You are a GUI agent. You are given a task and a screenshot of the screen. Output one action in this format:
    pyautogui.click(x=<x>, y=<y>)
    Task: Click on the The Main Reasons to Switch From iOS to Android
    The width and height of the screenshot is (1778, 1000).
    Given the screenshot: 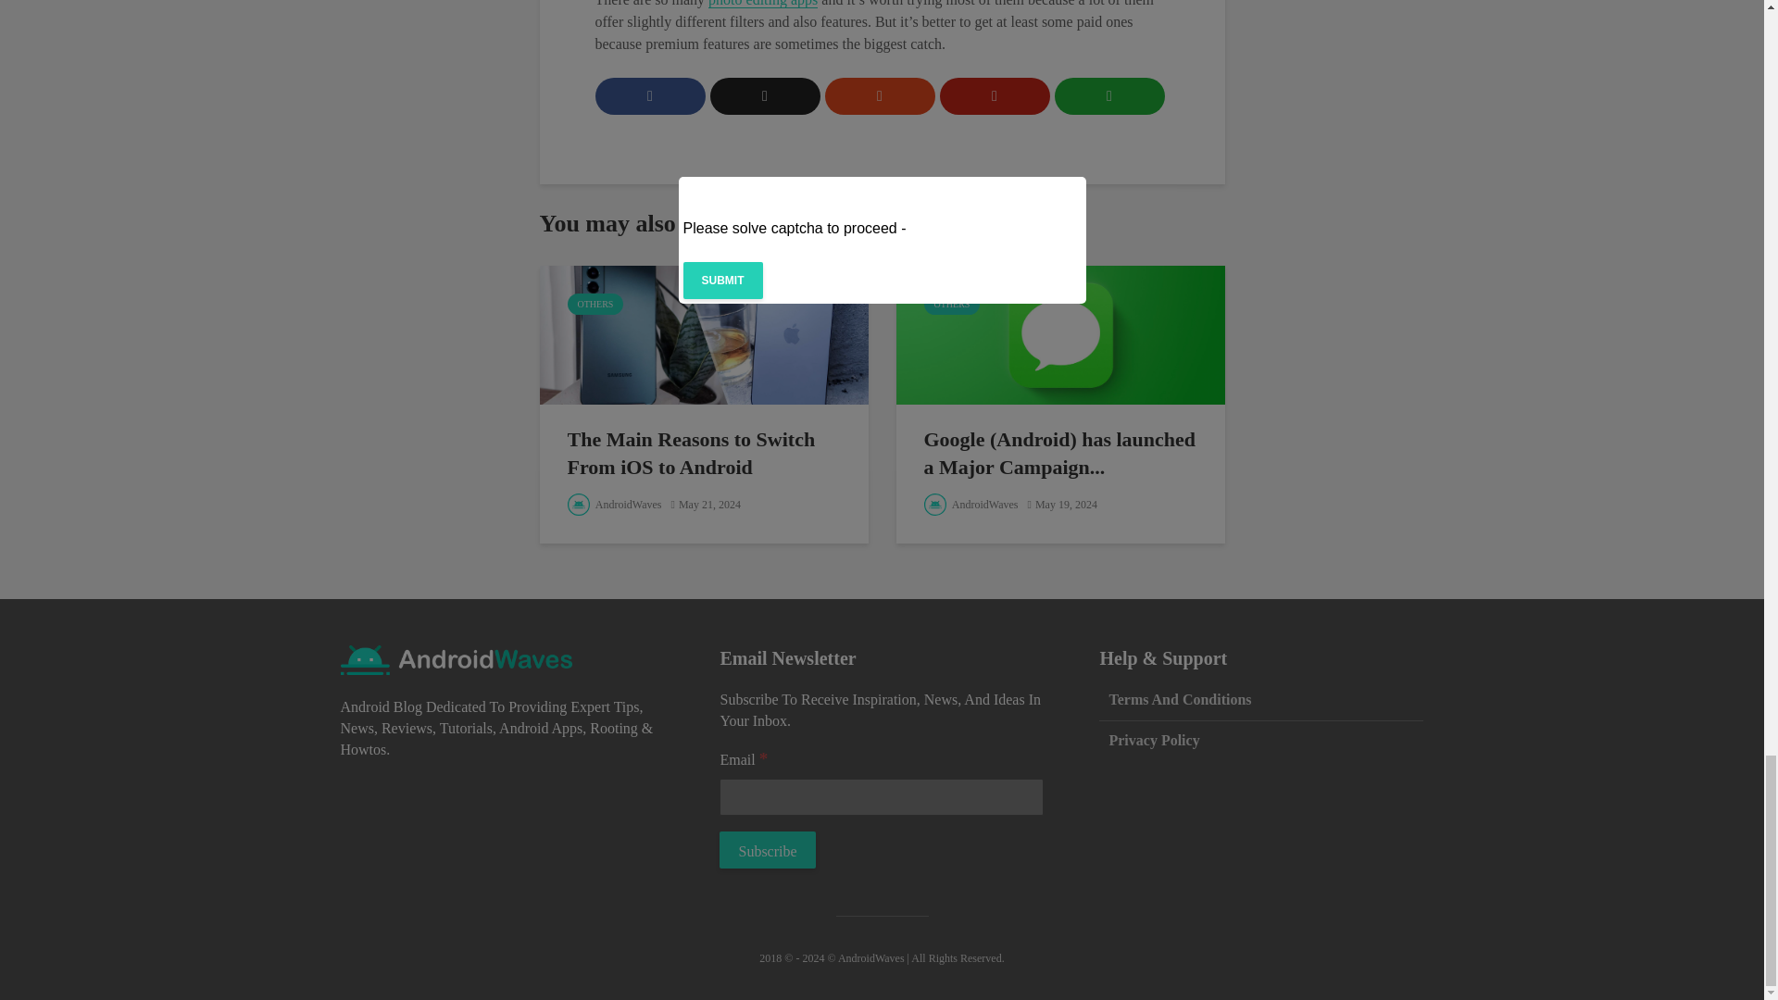 What is the action you would take?
    pyautogui.click(x=702, y=333)
    